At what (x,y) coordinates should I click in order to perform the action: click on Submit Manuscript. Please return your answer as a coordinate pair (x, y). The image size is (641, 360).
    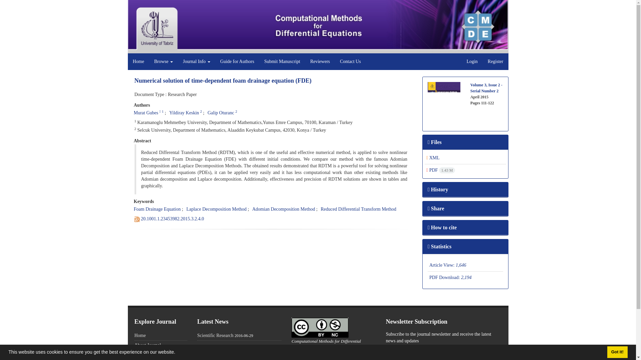
    Looking at the image, I should click on (282, 61).